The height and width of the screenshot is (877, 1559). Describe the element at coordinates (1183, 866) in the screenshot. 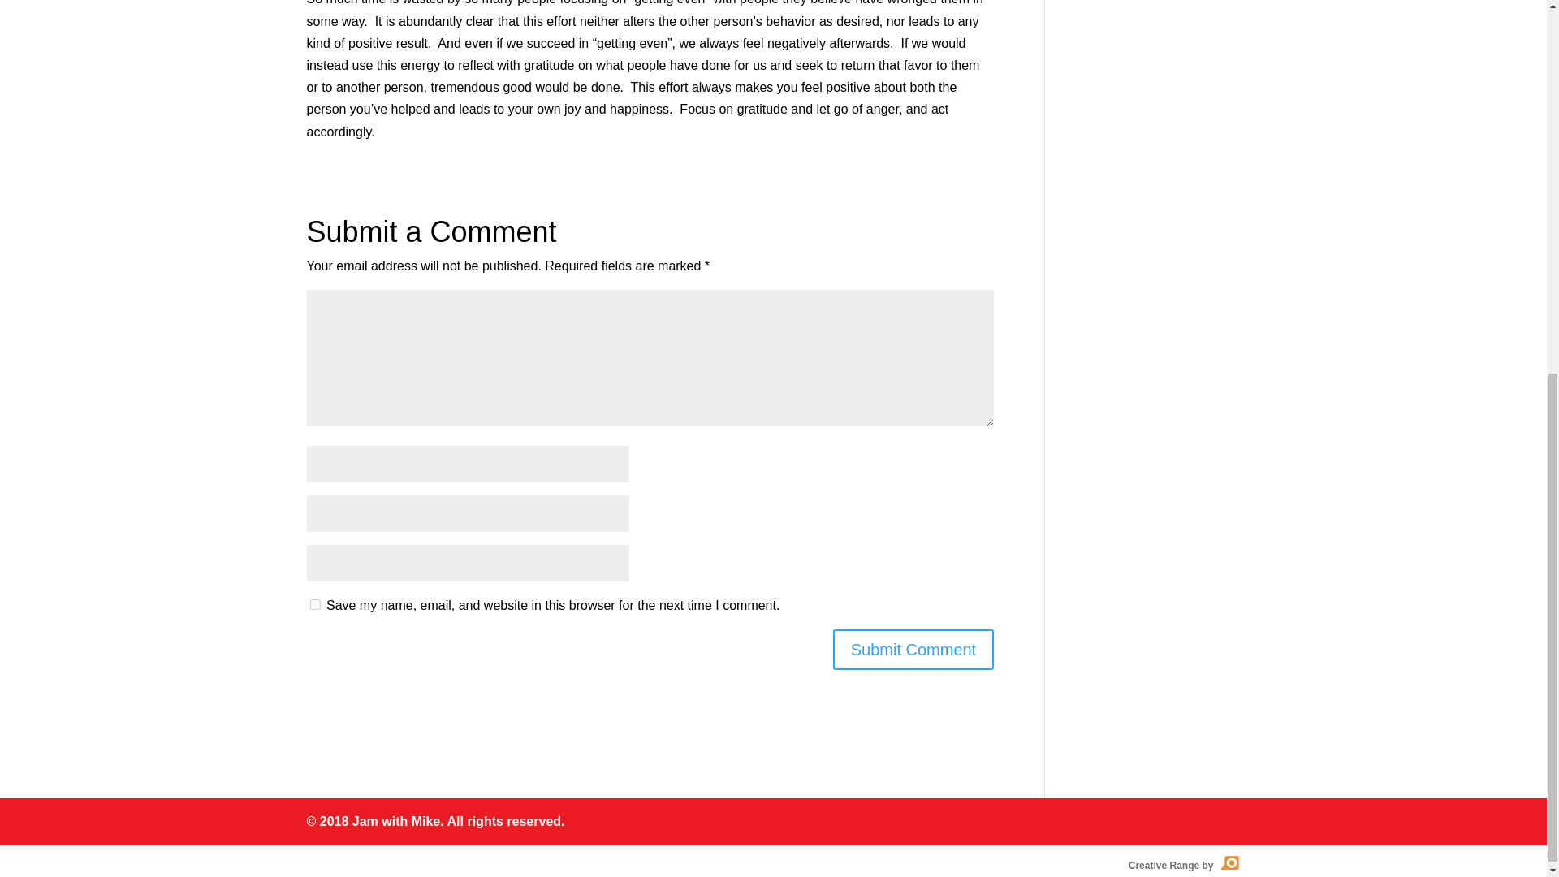

I see `Creative Range by         ` at that location.